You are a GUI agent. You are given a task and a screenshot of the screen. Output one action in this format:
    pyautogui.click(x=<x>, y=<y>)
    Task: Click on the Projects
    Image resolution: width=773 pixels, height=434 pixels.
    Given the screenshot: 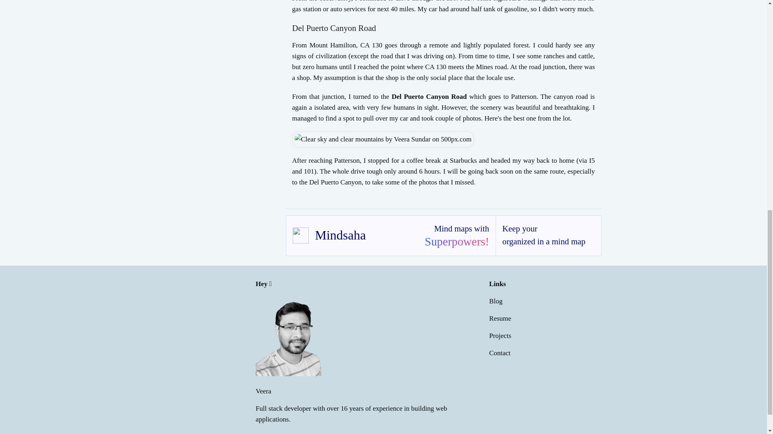 What is the action you would take?
    pyautogui.click(x=500, y=336)
    